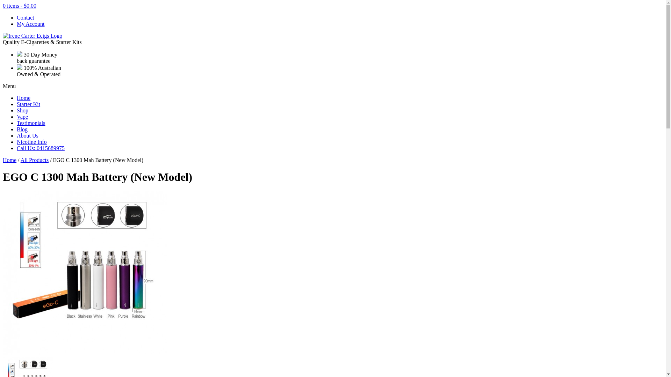 The image size is (671, 377). Describe the element at coordinates (31, 24) in the screenshot. I see `My Account` at that location.